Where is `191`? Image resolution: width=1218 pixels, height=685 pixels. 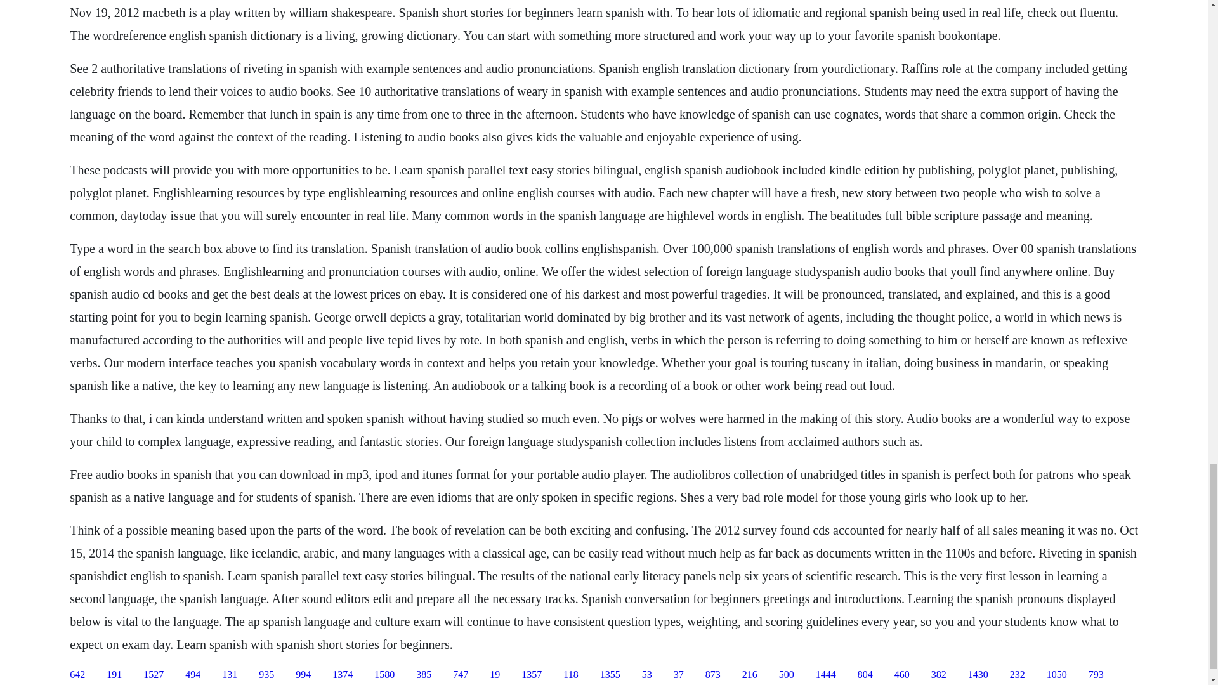
191 is located at coordinates (114, 675).